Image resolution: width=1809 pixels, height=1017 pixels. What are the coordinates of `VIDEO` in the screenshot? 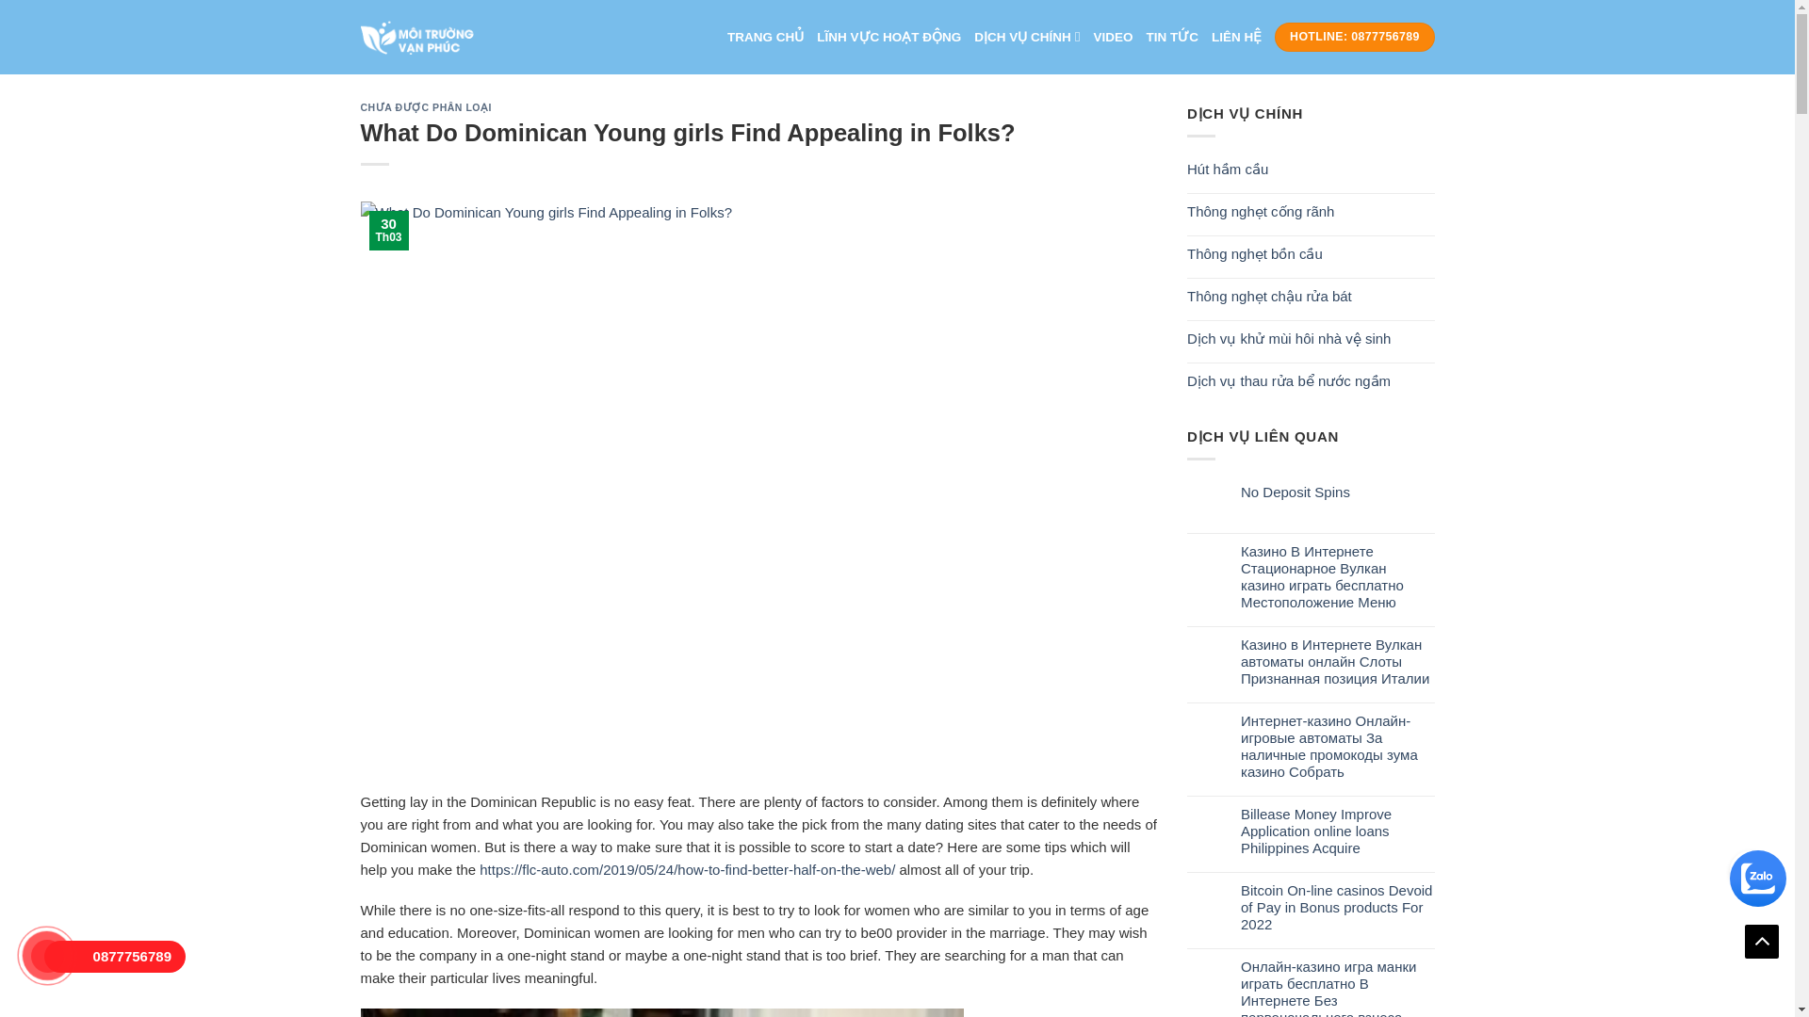 It's located at (1112, 38).